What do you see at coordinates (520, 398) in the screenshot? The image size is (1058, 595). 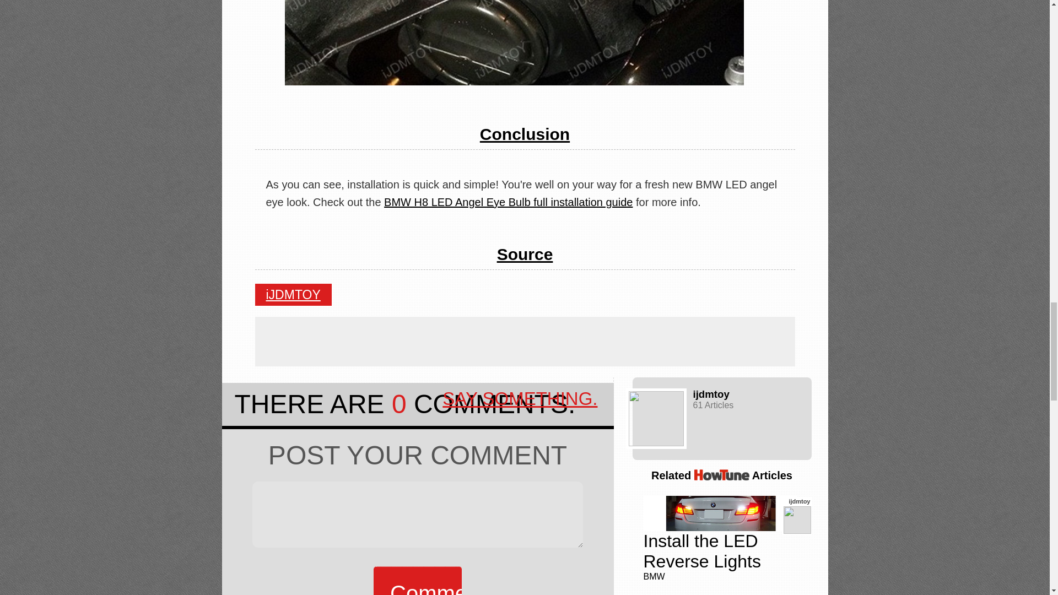 I see `SAY SOMETHING.` at bounding box center [520, 398].